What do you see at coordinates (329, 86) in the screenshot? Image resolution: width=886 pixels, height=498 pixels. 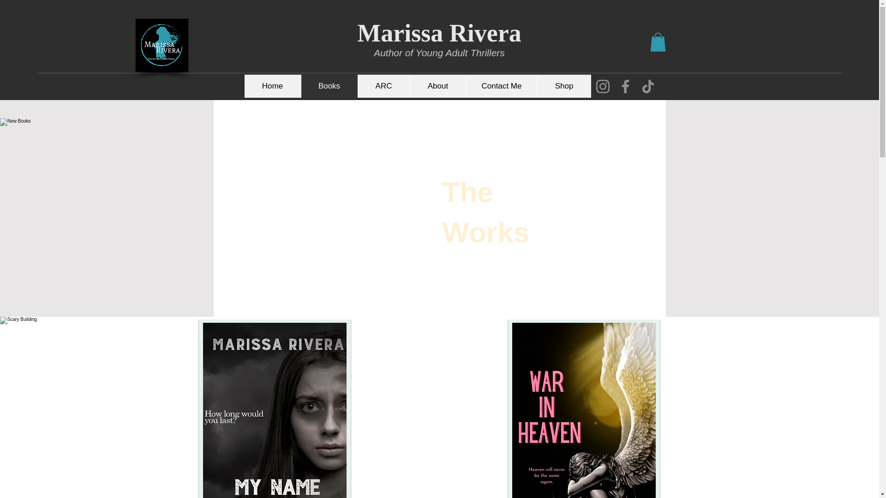 I see `Books` at bounding box center [329, 86].